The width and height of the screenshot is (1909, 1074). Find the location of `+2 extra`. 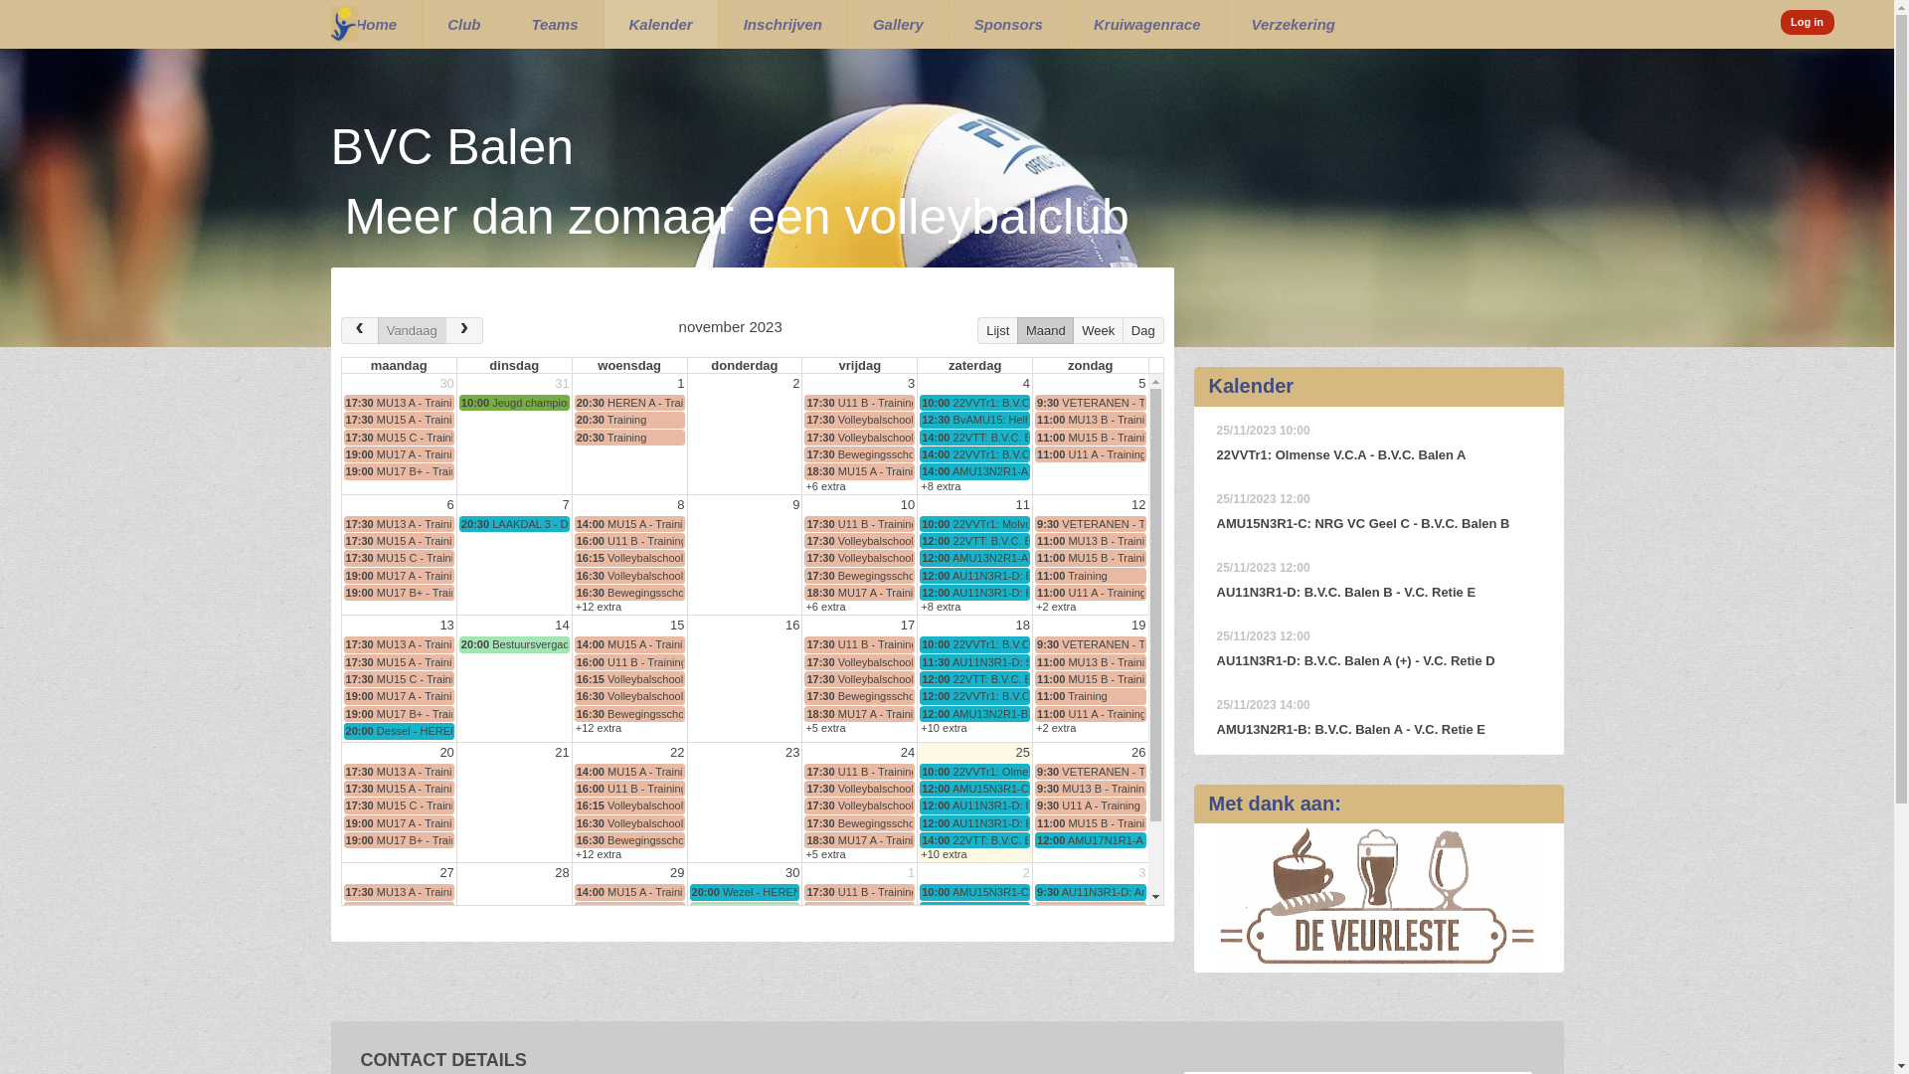

+2 extra is located at coordinates (1056, 728).